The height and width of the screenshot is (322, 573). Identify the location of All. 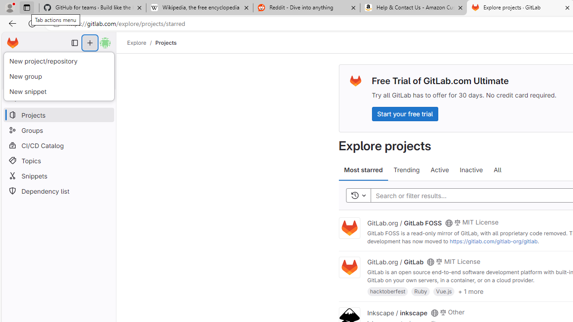
(497, 170).